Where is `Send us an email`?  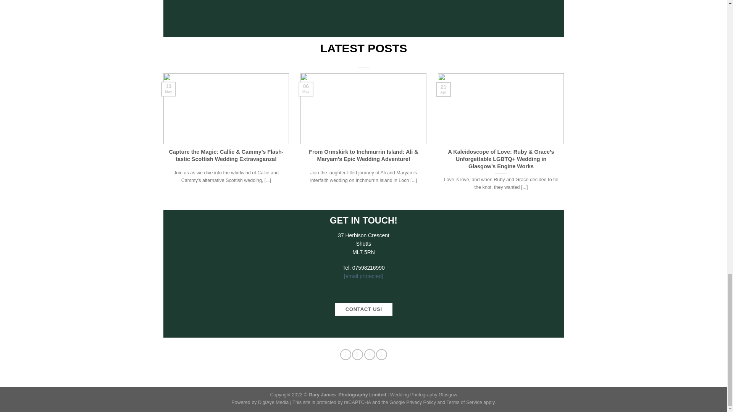 Send us an email is located at coordinates (370, 354).